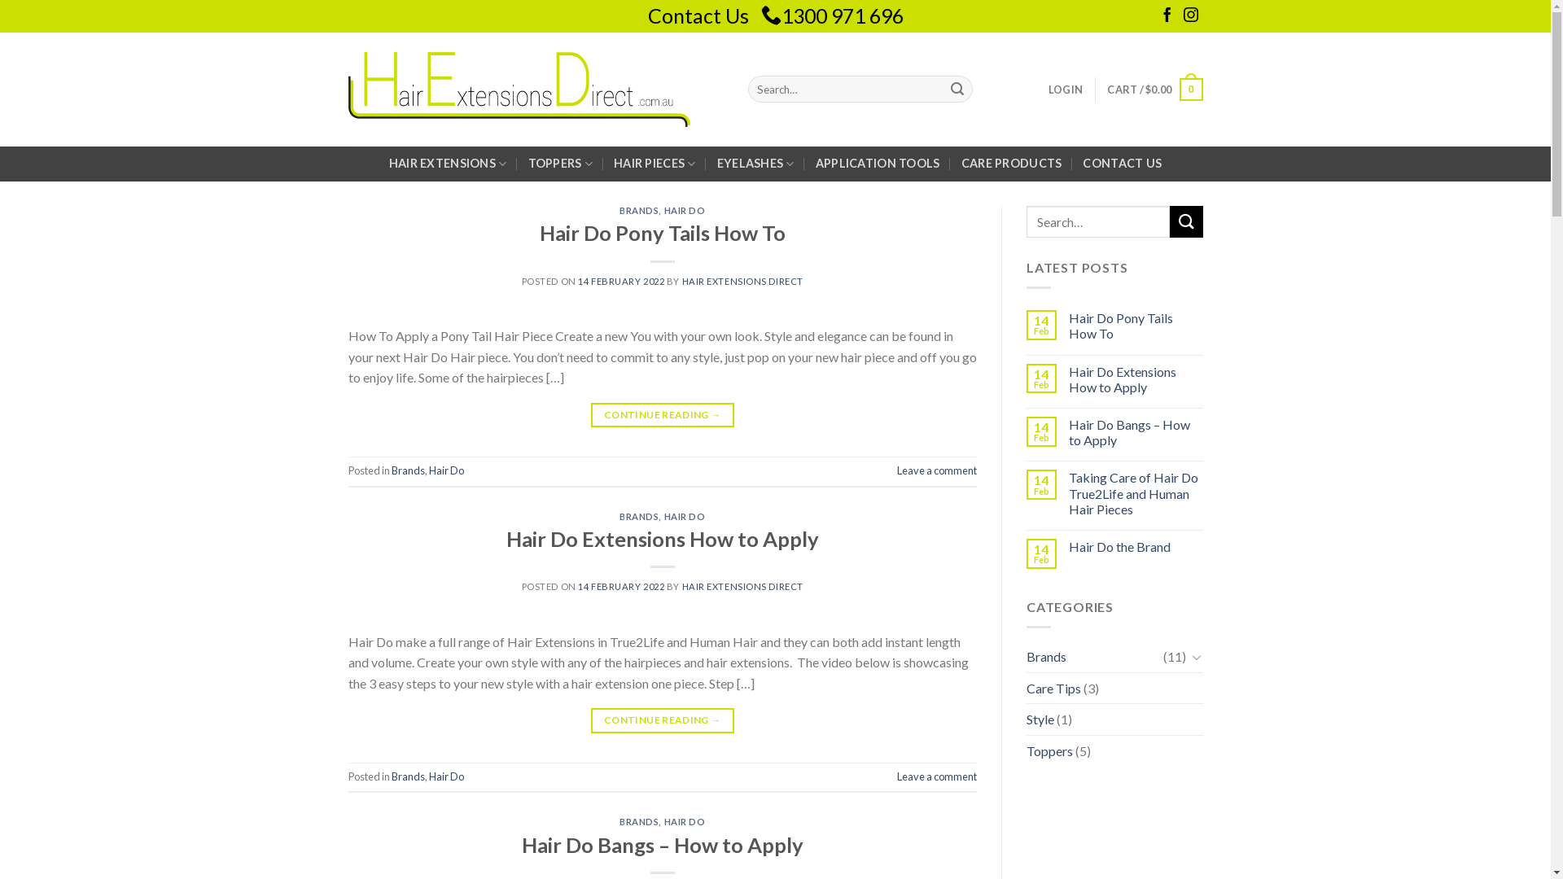 The width and height of the screenshot is (1563, 879). What do you see at coordinates (407, 776) in the screenshot?
I see `Brands` at bounding box center [407, 776].